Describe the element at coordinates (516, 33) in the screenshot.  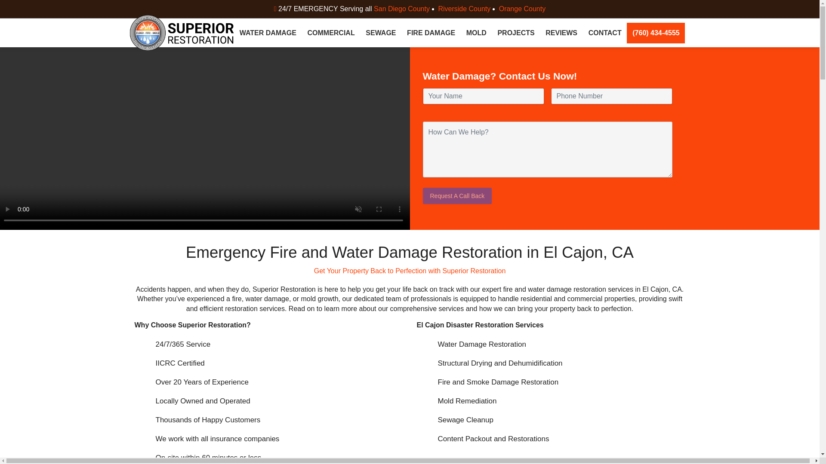
I see `PROJECTS` at that location.